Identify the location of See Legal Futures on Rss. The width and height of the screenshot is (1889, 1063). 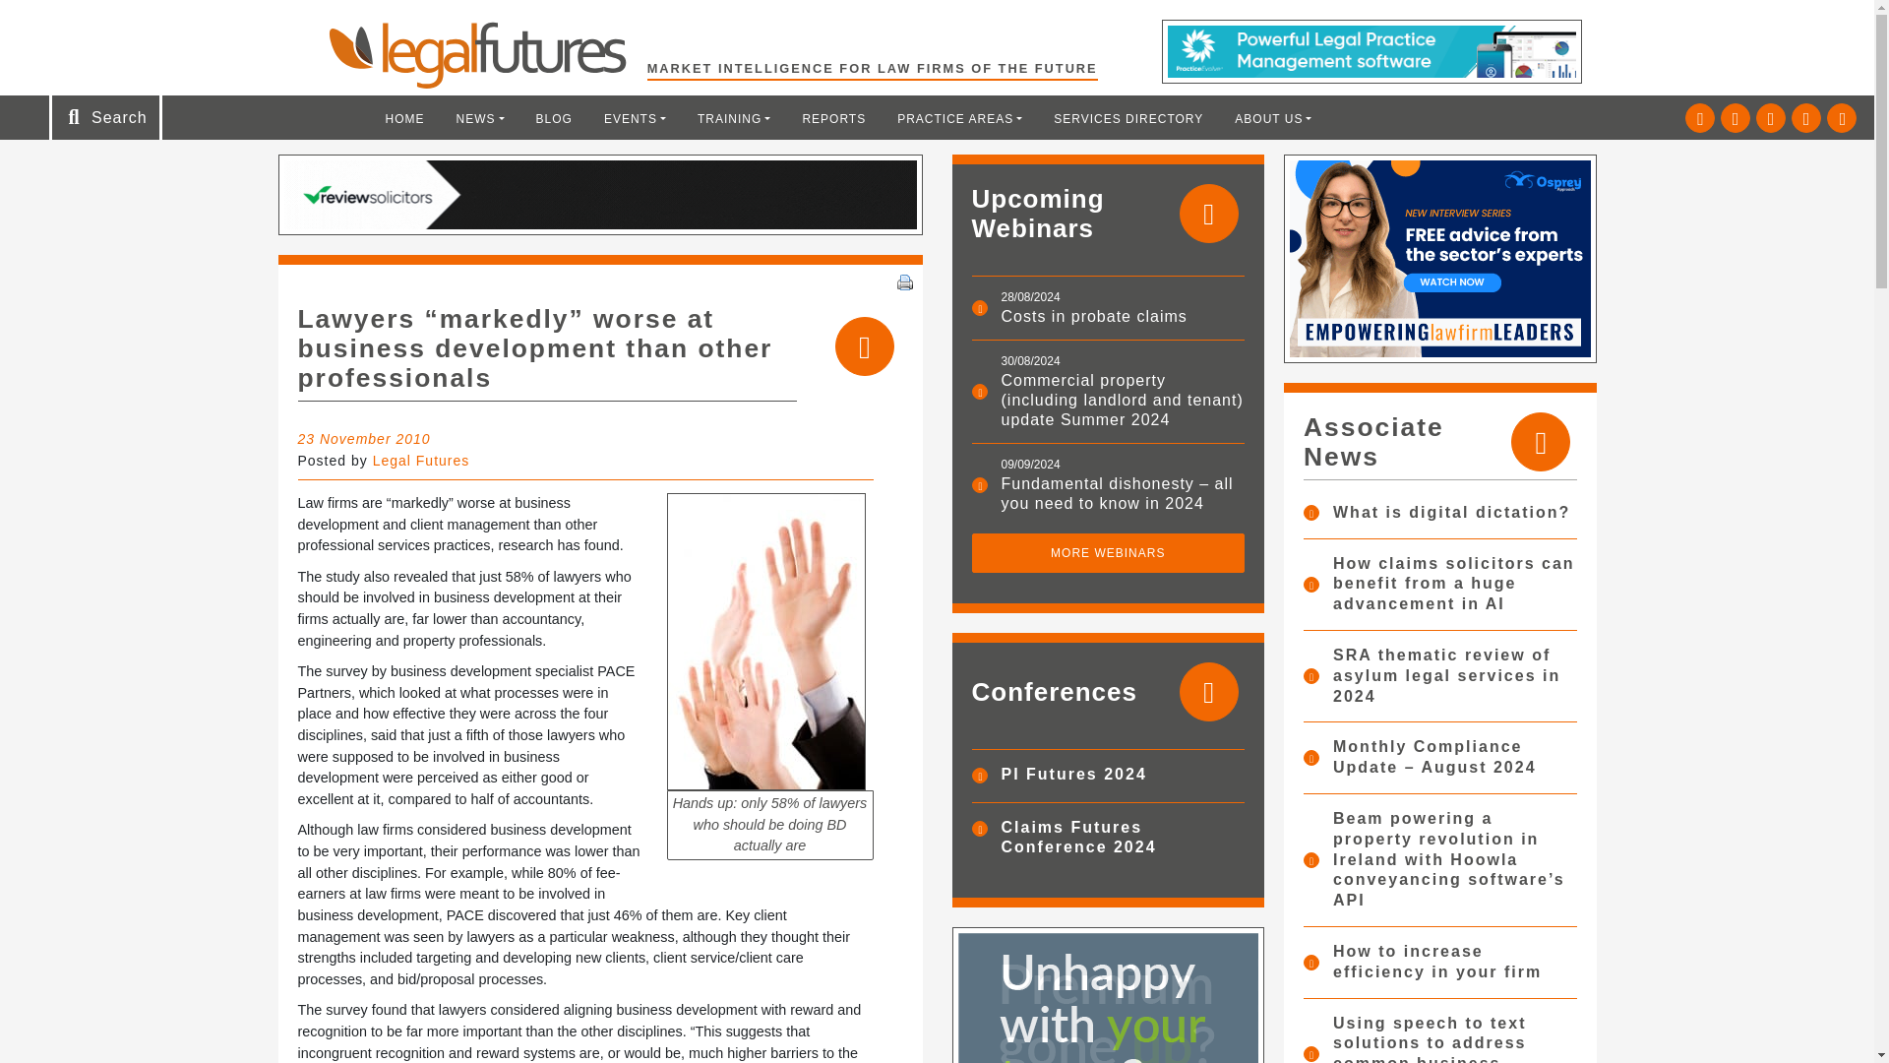
(1842, 118).